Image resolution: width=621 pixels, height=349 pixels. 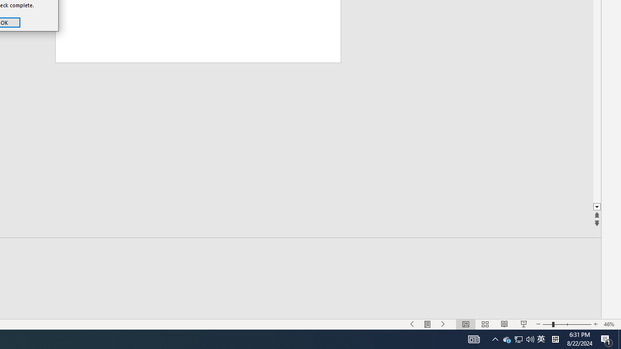 I want to click on Zoom, so click(x=555, y=339).